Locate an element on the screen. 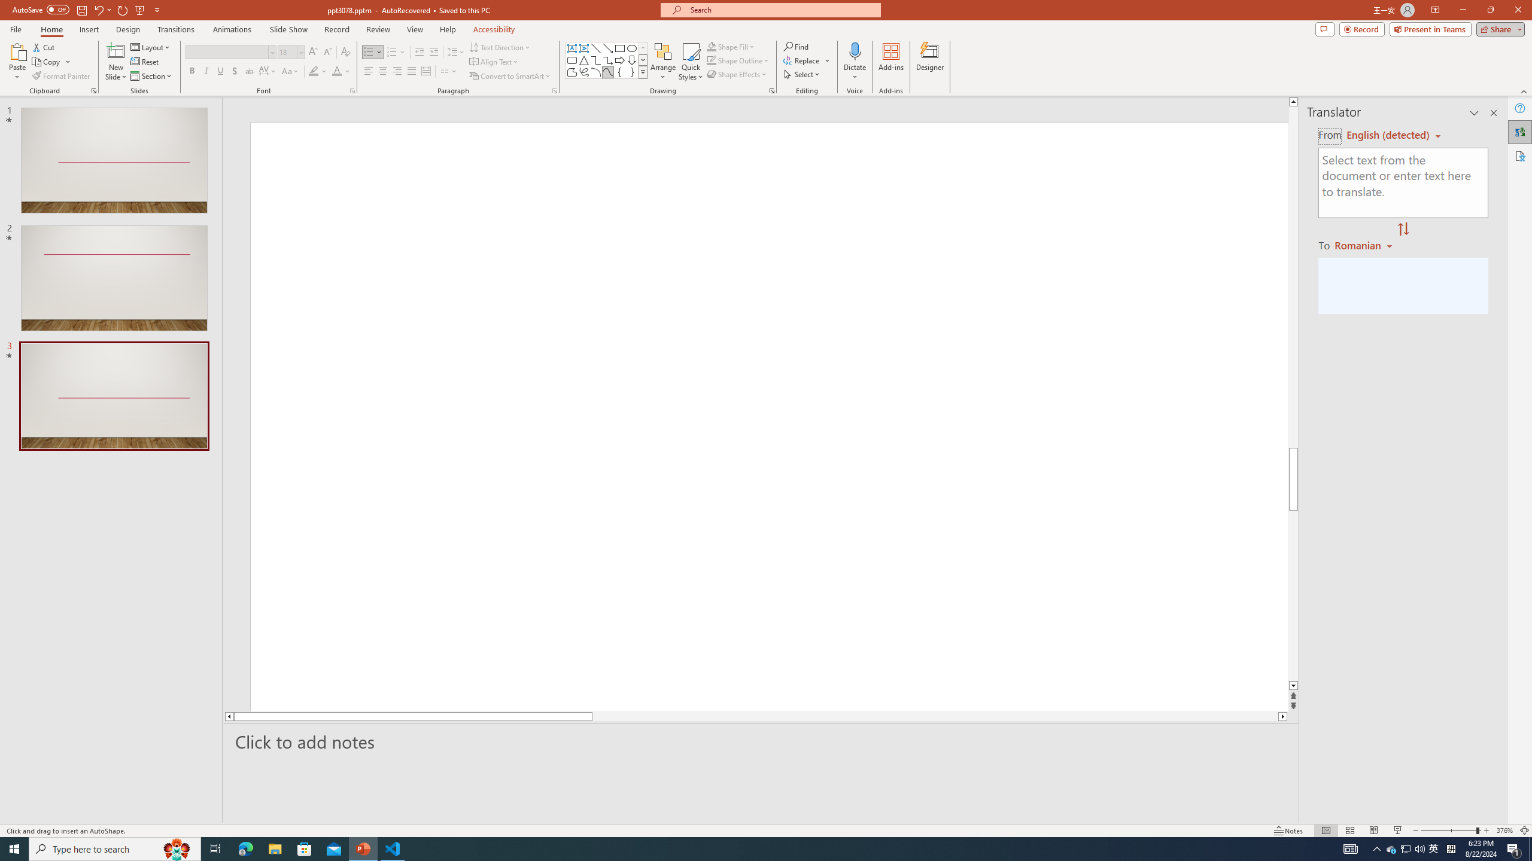 The width and height of the screenshot is (1532, 861). Format Painter is located at coordinates (62, 77).